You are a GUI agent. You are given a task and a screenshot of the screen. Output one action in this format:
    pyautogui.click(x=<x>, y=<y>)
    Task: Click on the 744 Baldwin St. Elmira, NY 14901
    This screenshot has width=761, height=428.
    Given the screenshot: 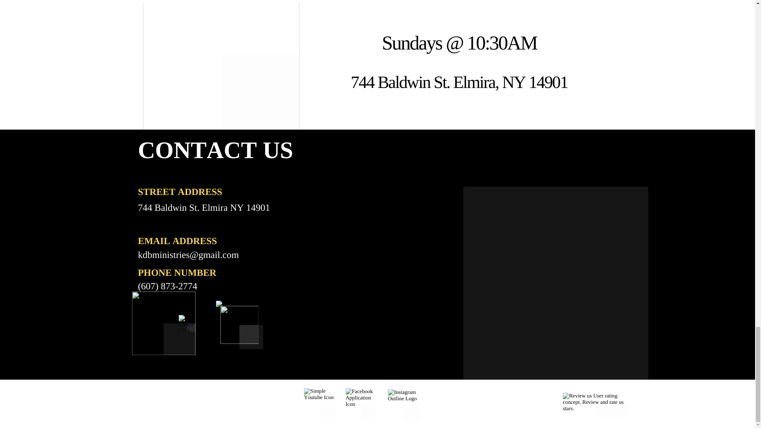 What is the action you would take?
    pyautogui.click(x=459, y=82)
    